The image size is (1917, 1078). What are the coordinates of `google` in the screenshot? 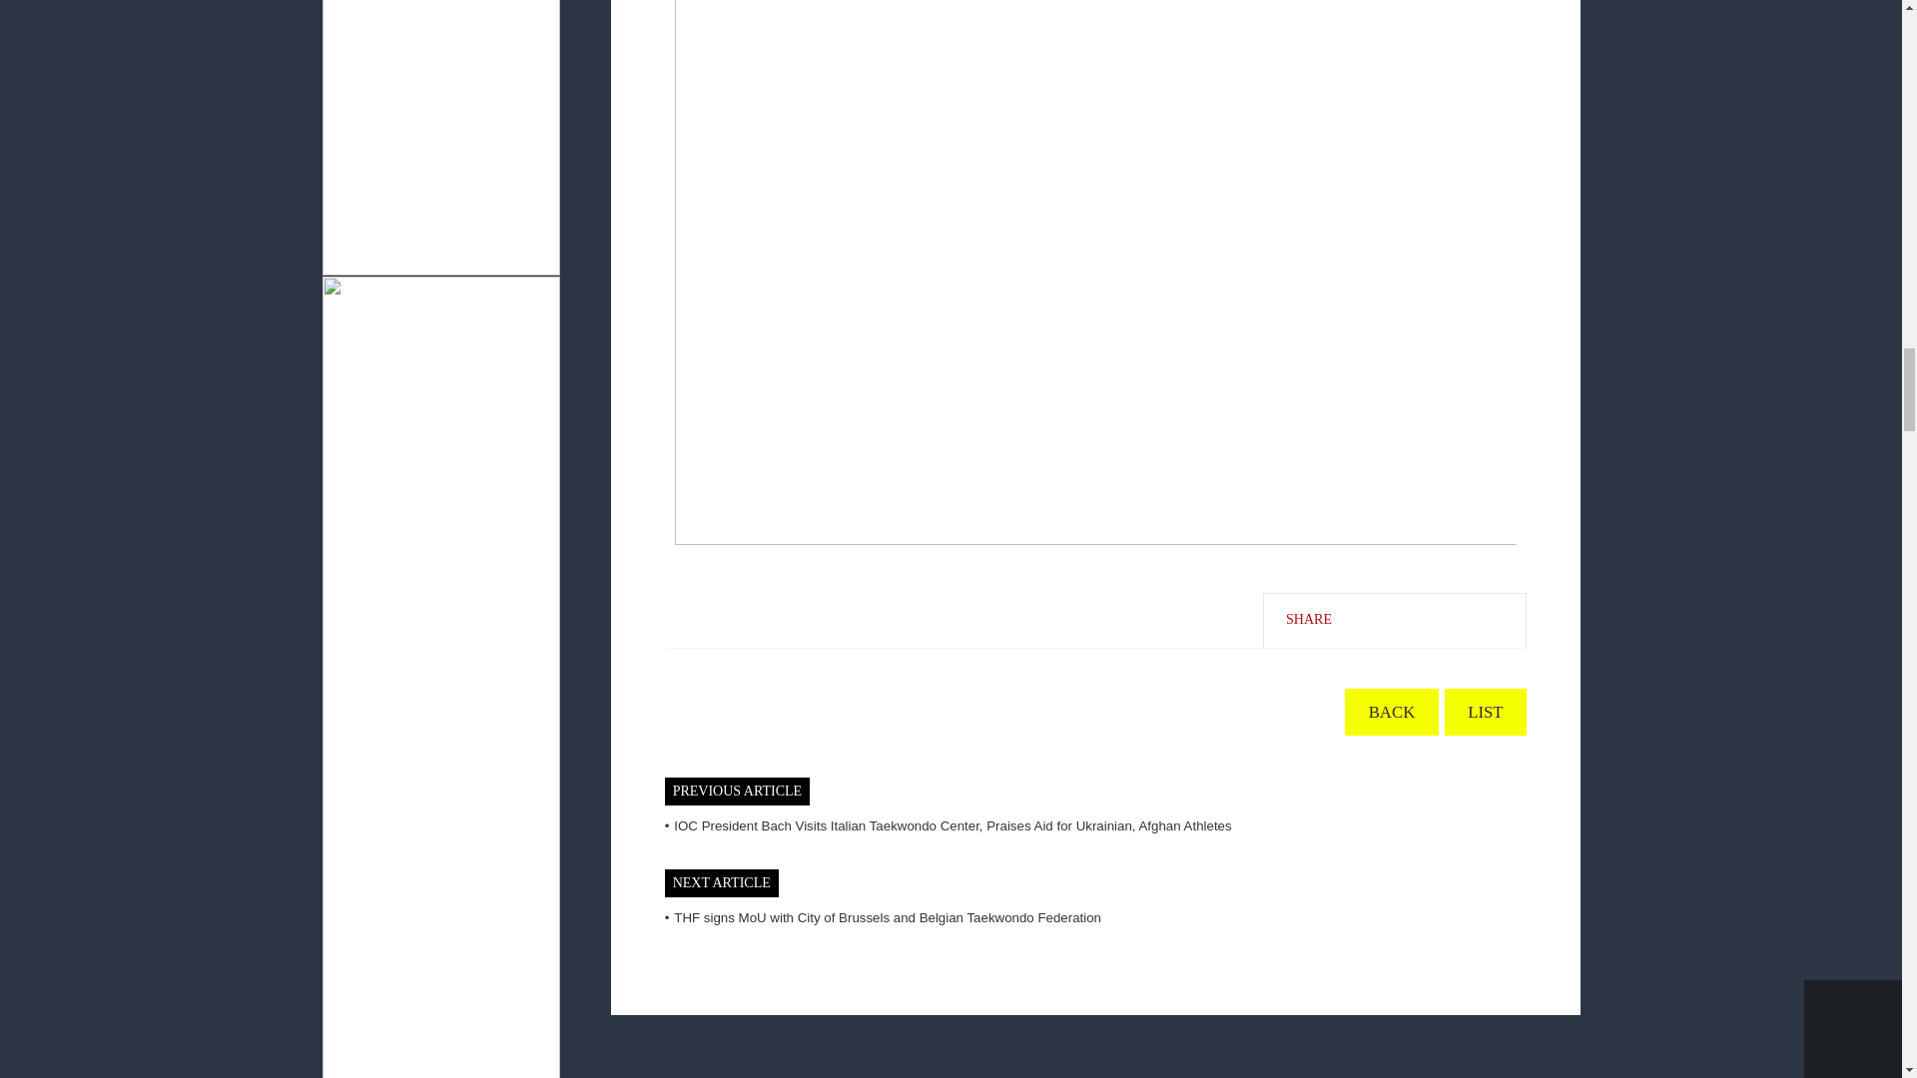 It's located at (1451, 619).